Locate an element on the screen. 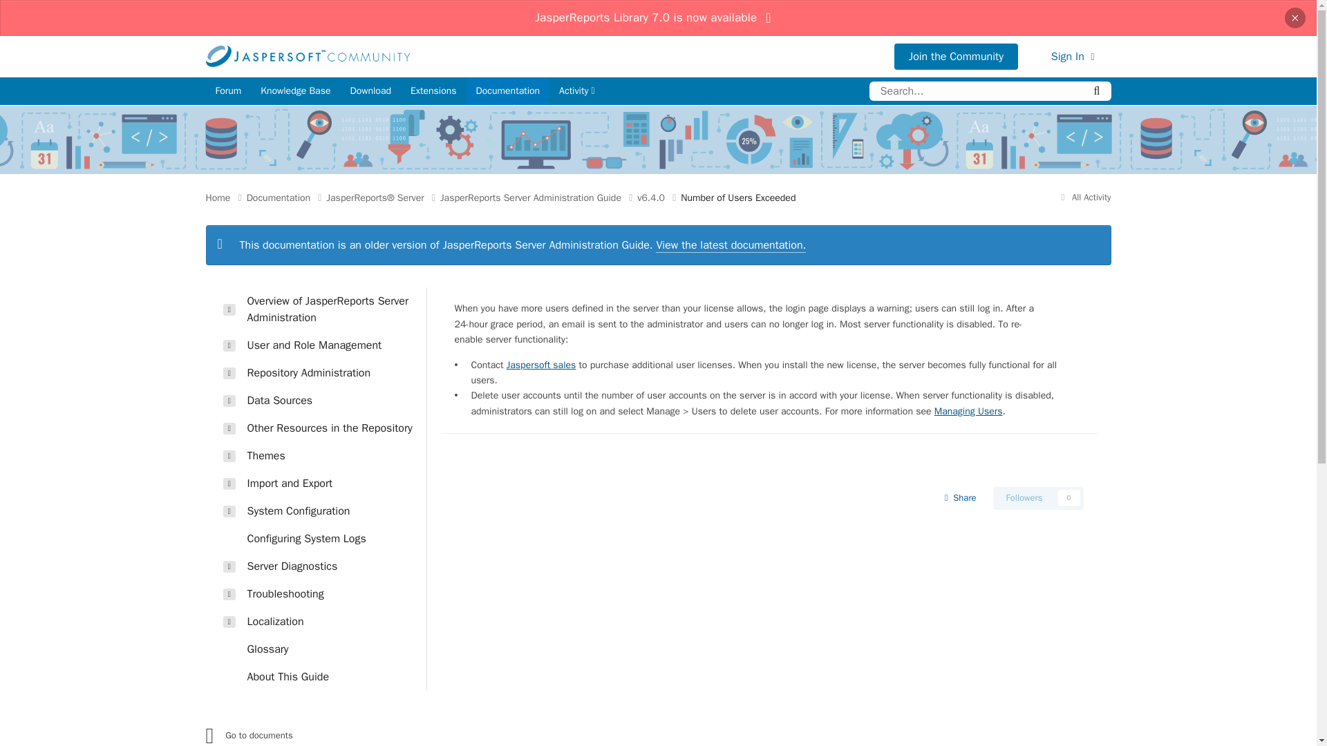 Image resolution: width=1327 pixels, height=746 pixels. JasperReports Server Administration Guide is located at coordinates (538, 198).